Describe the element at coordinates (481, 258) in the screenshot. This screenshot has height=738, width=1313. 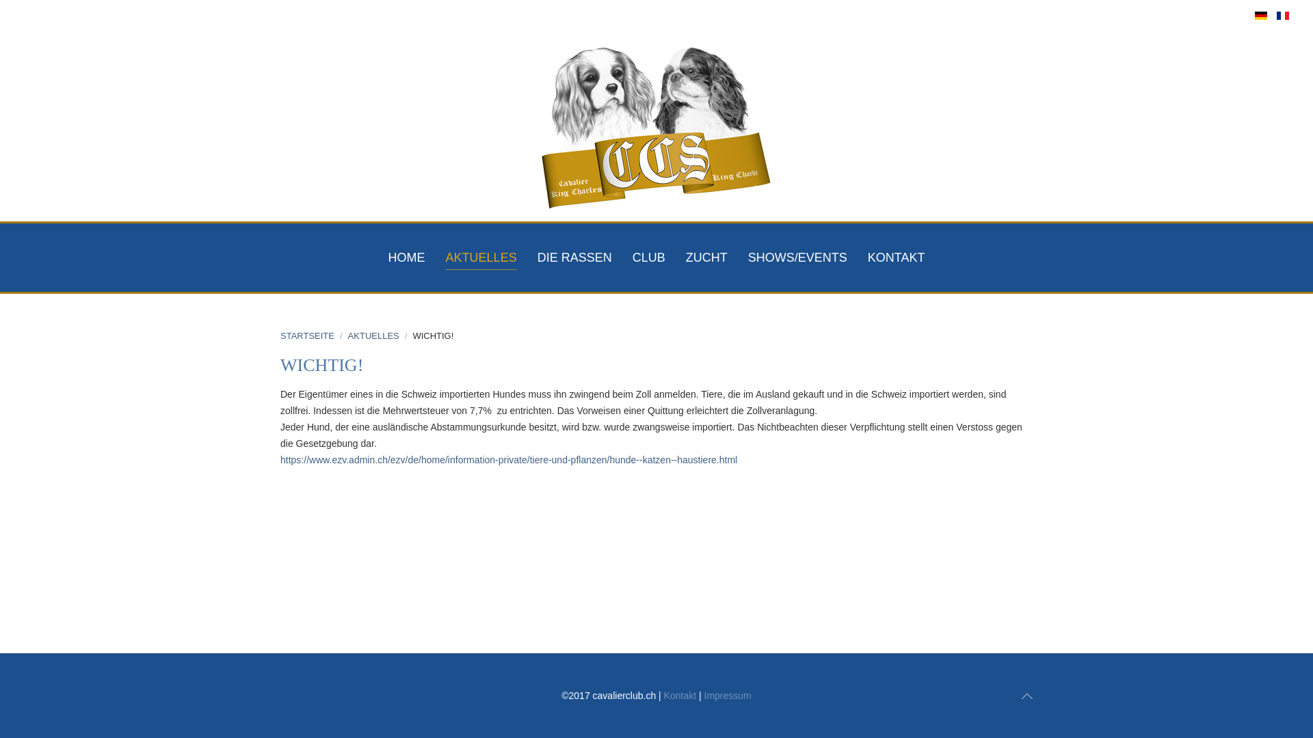
I see `AKTUELLES` at that location.